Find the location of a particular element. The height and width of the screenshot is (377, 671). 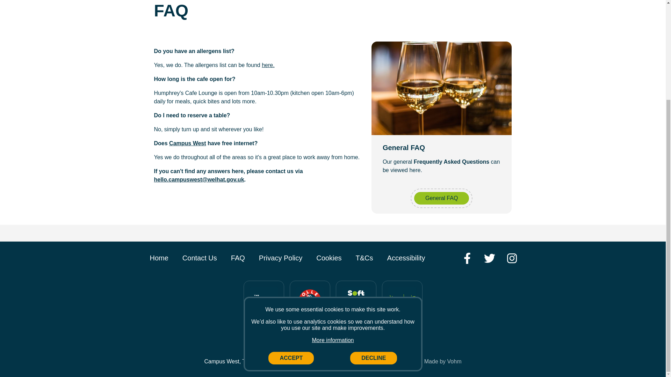

Soft Play City is located at coordinates (356, 301).